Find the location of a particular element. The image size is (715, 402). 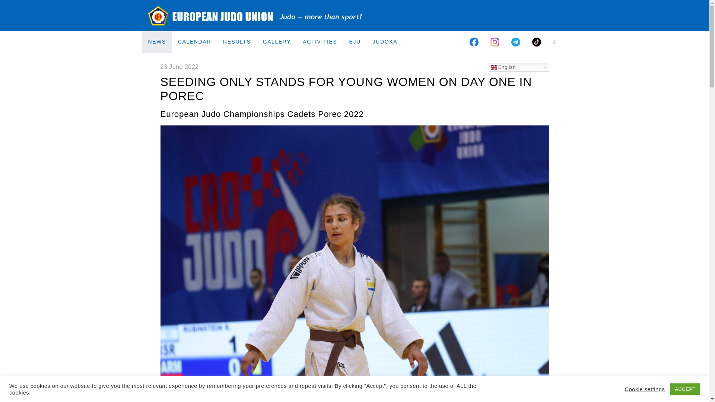

JUDOKA is located at coordinates (385, 42).